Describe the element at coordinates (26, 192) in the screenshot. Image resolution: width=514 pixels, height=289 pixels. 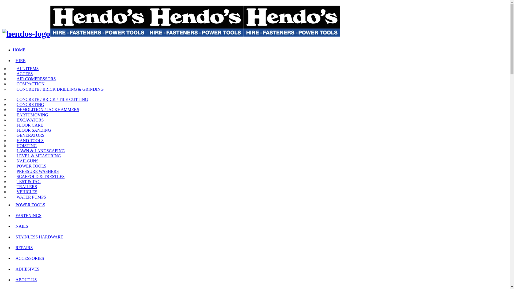
I see `VEHICLES` at that location.